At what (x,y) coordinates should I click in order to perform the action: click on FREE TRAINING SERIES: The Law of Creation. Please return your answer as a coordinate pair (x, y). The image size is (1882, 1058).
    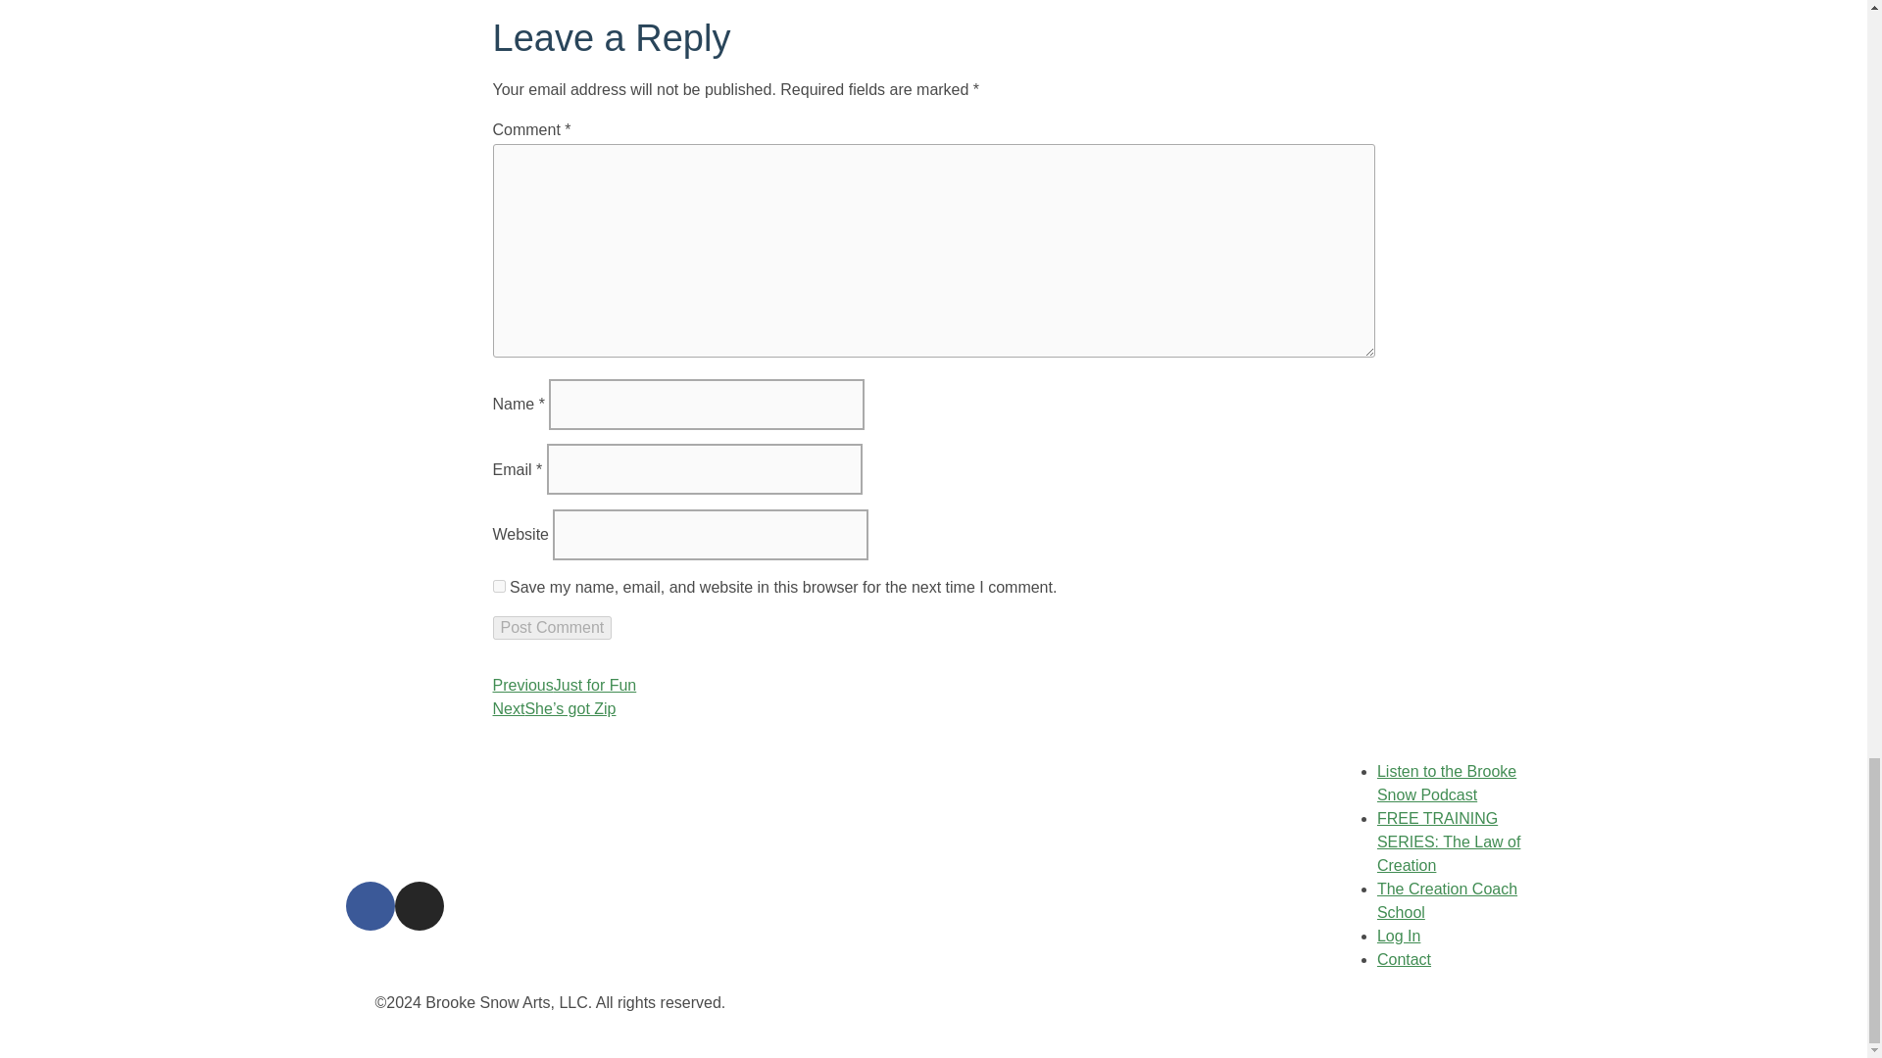
    Looking at the image, I should click on (1449, 842).